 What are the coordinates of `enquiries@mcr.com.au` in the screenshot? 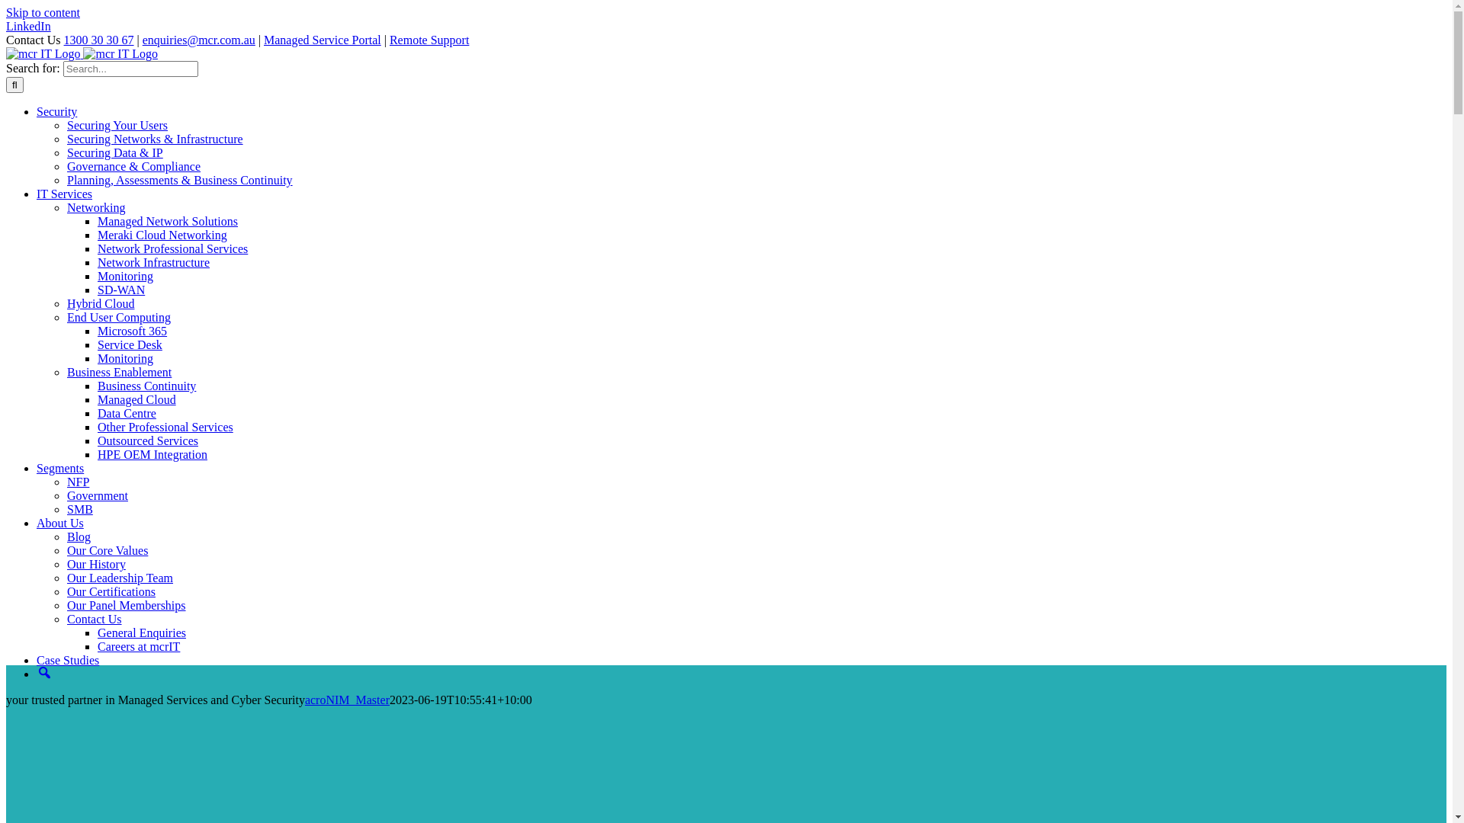 It's located at (199, 40).